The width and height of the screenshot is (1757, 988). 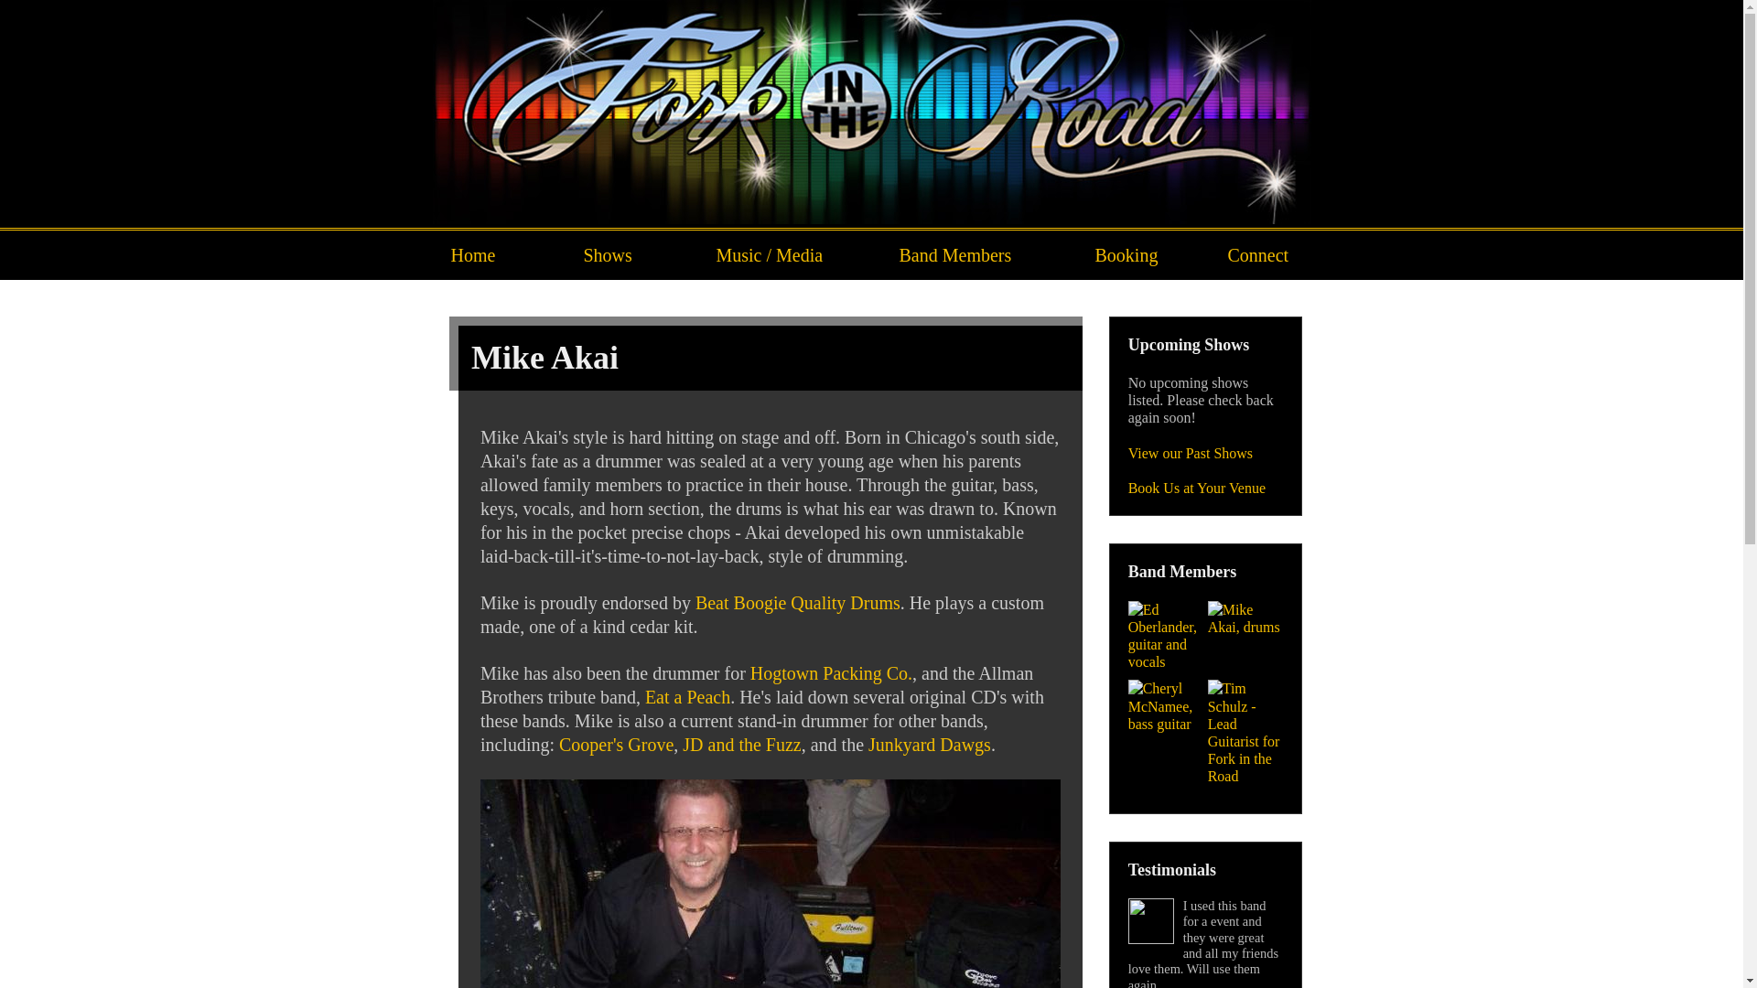 I want to click on Mike Akai, drums, so click(x=1245, y=618).